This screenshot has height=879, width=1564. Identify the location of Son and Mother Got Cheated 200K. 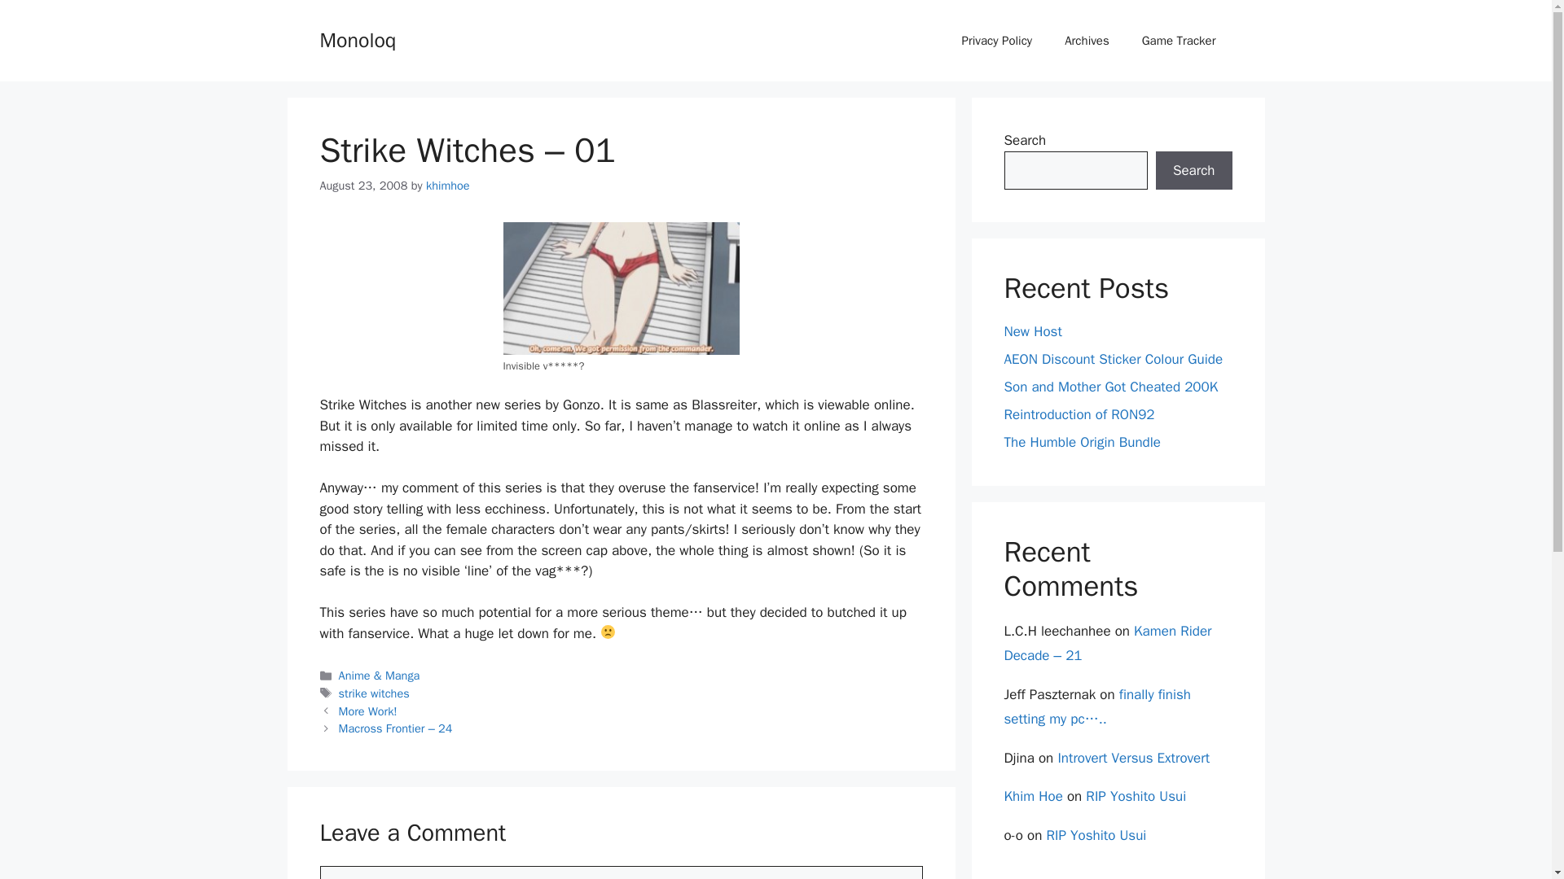
(1111, 387).